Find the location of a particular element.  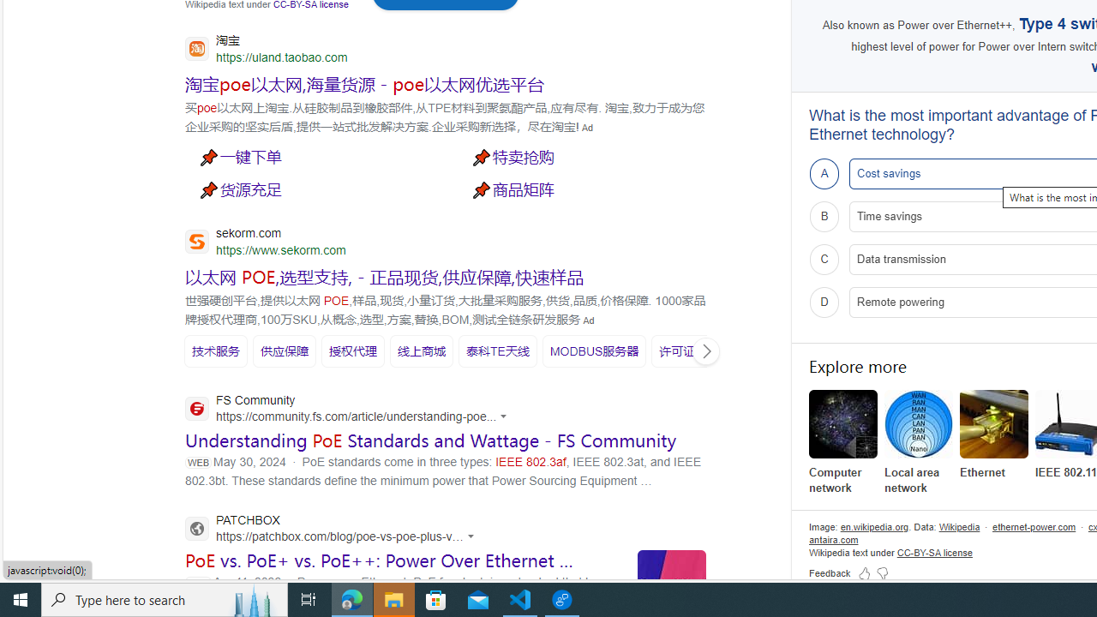

CC-BY-SA license is located at coordinates (934, 552).